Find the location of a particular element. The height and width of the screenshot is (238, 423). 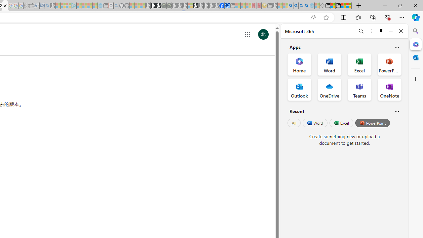

Favorites - Sleeping is located at coordinates (322, 6).